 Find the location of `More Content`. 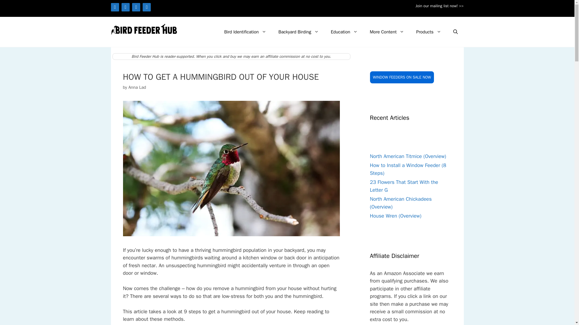

More Content is located at coordinates (387, 32).